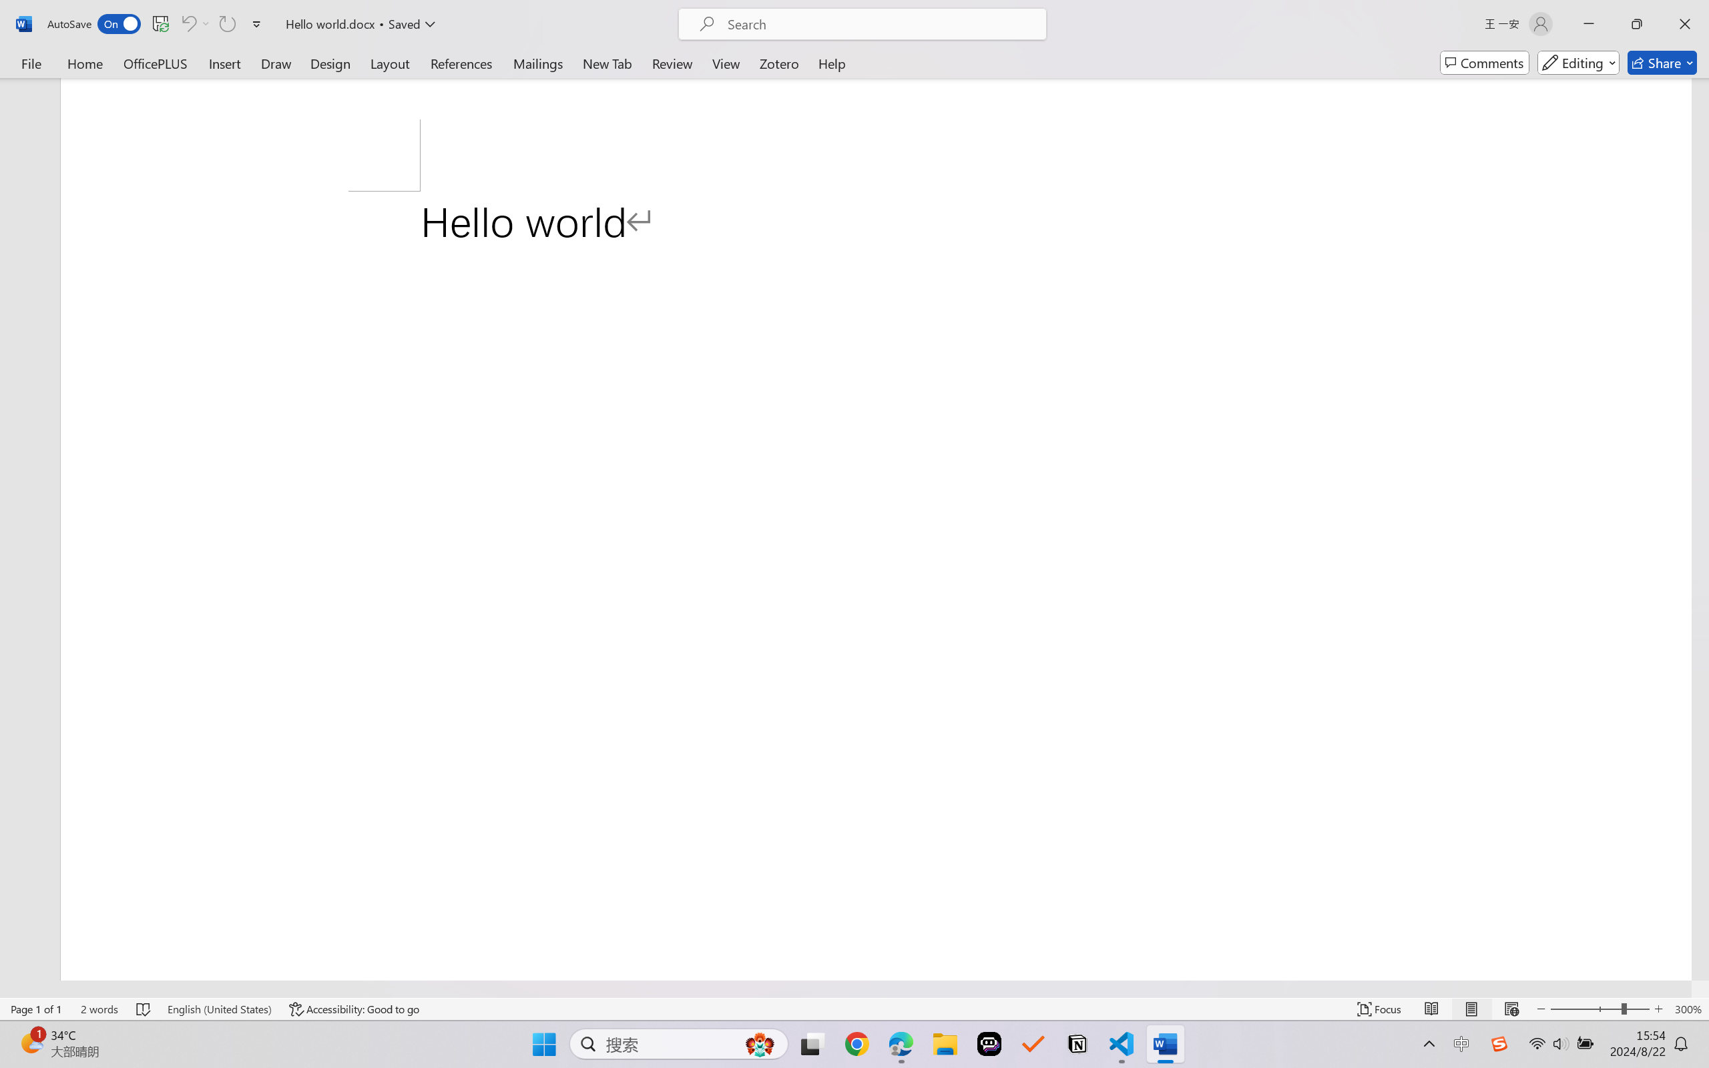 This screenshot has height=1068, width=1709. Describe the element at coordinates (31, 1043) in the screenshot. I see `AutomationID: BadgeAnchorLargeTicker` at that location.